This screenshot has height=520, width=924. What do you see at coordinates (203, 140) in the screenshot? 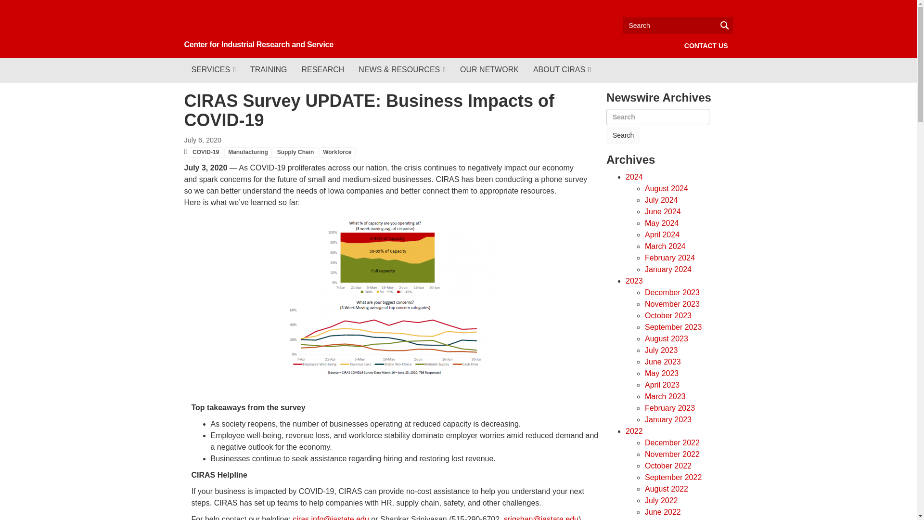
I see `Posted On July 6, 2020 6:29 am` at bounding box center [203, 140].